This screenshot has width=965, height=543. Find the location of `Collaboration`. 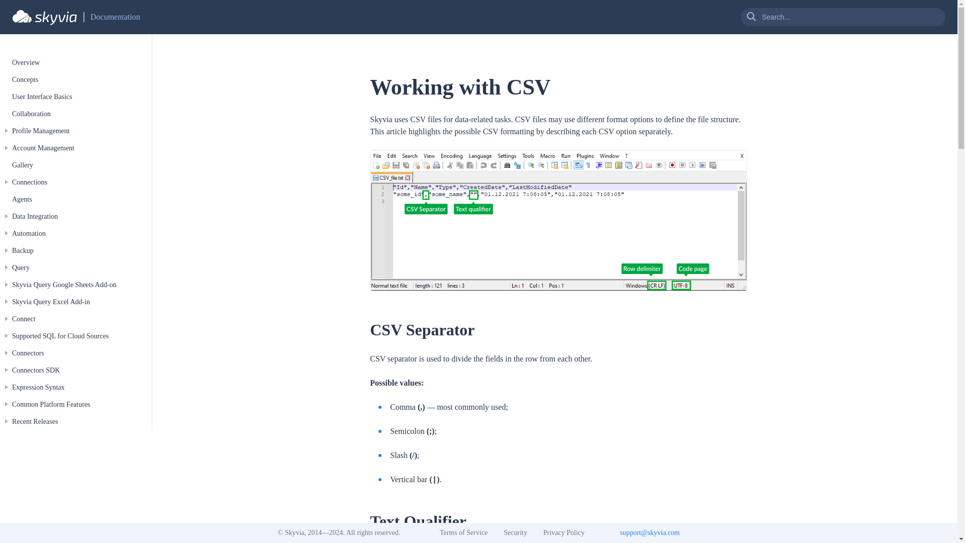

Collaboration is located at coordinates (31, 114).